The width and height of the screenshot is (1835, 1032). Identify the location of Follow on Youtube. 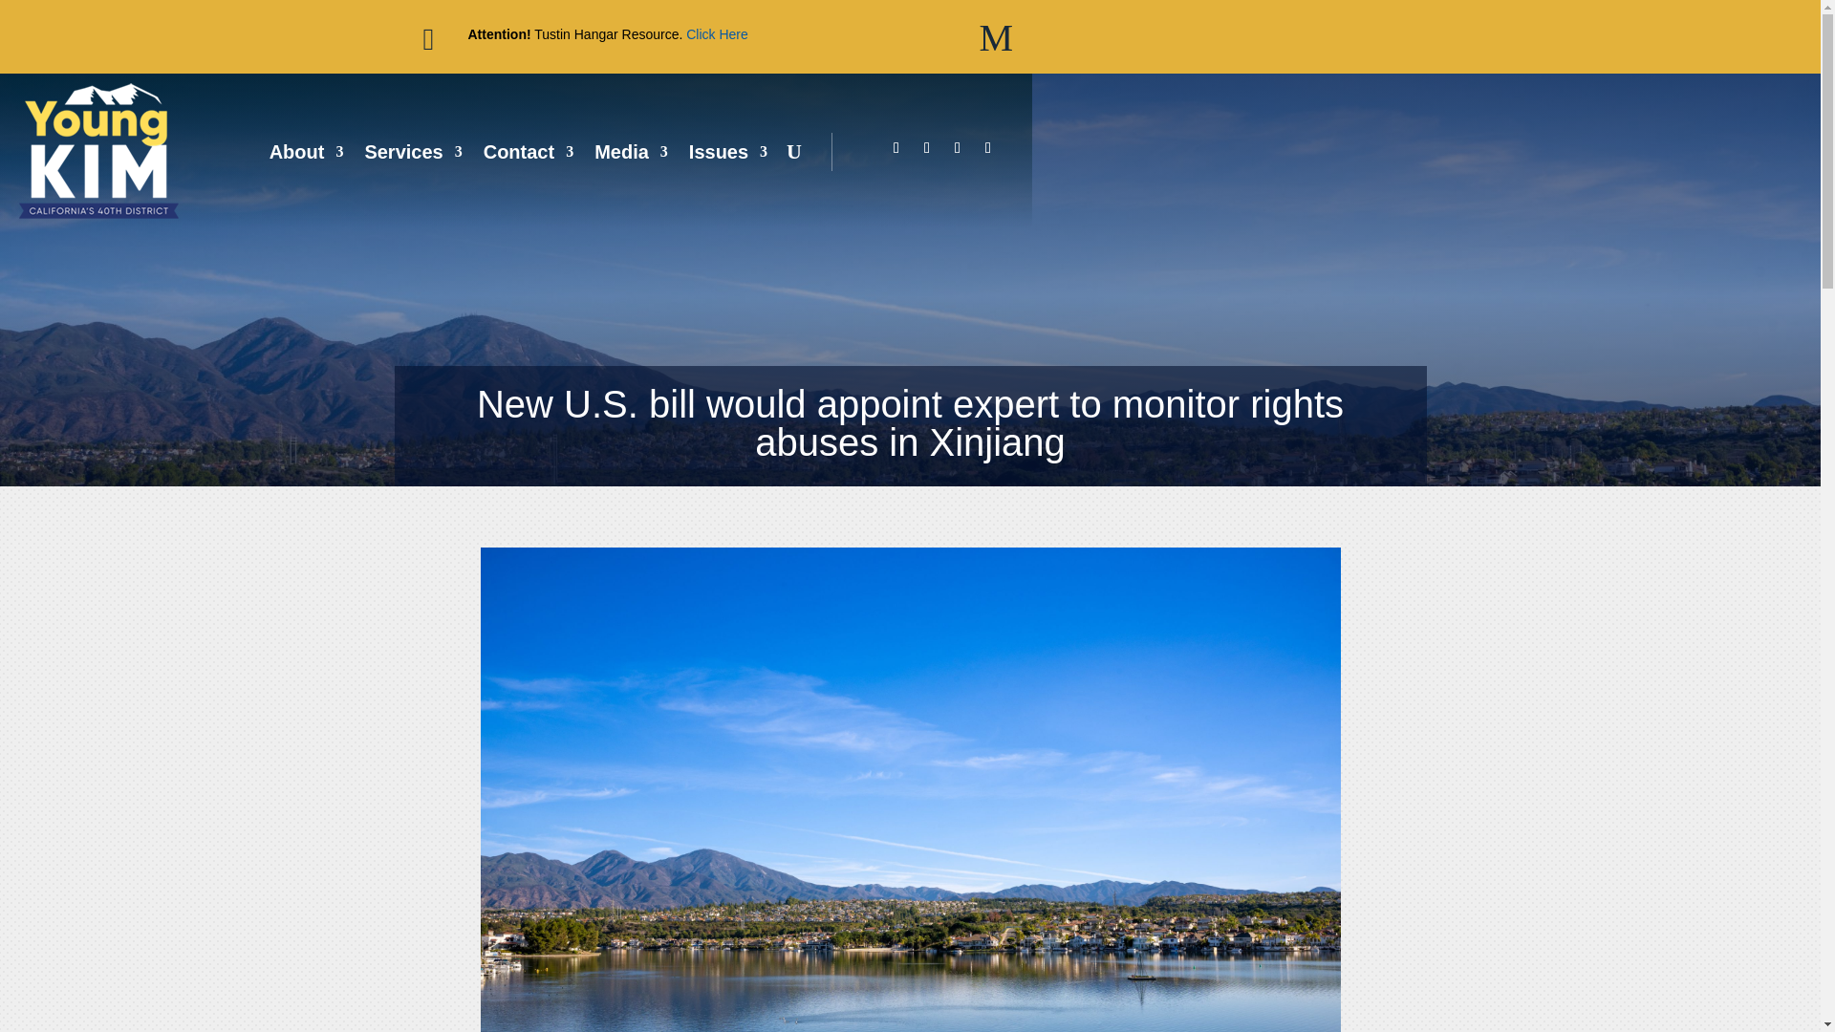
(988, 147).